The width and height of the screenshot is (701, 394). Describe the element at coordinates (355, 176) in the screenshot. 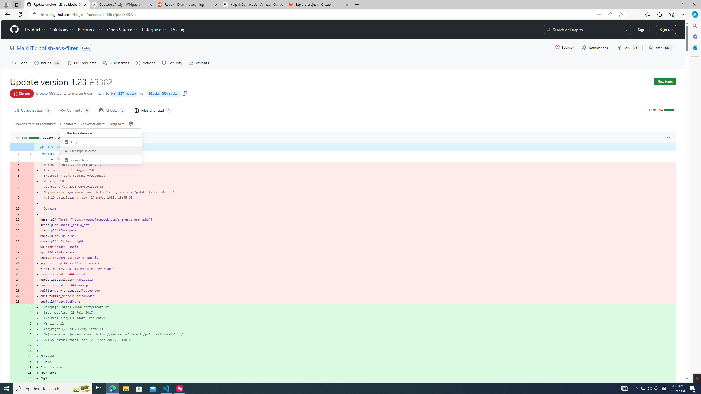

I see `- ! Expires: 7 days (update frequency) ` at that location.